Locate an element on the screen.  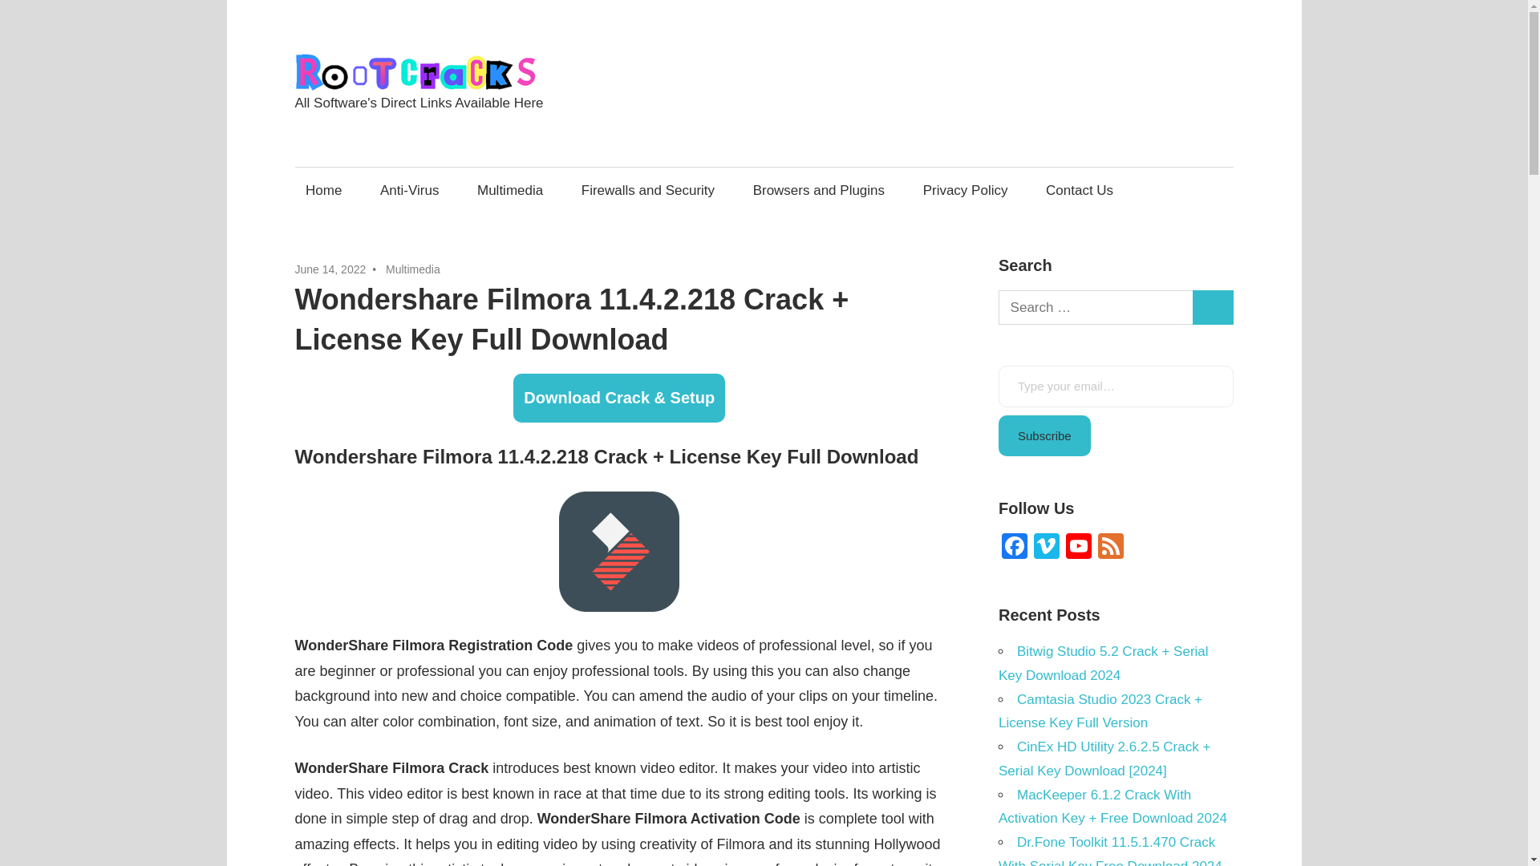
1:06 am is located at coordinates (330, 269).